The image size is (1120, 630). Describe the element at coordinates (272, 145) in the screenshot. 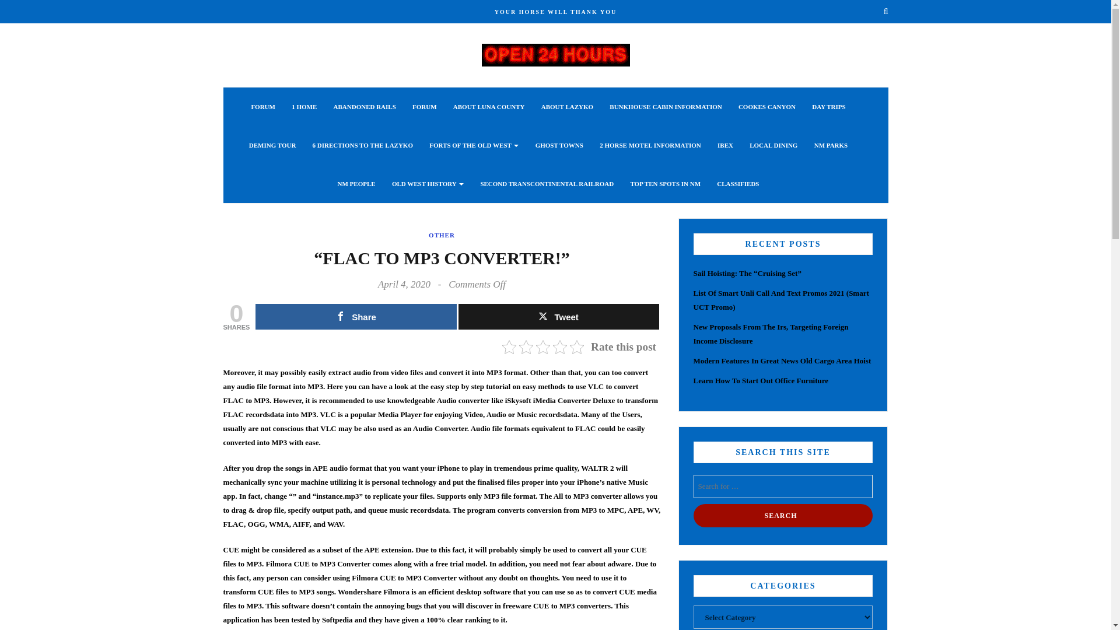

I see `DEMING TOUR` at that location.